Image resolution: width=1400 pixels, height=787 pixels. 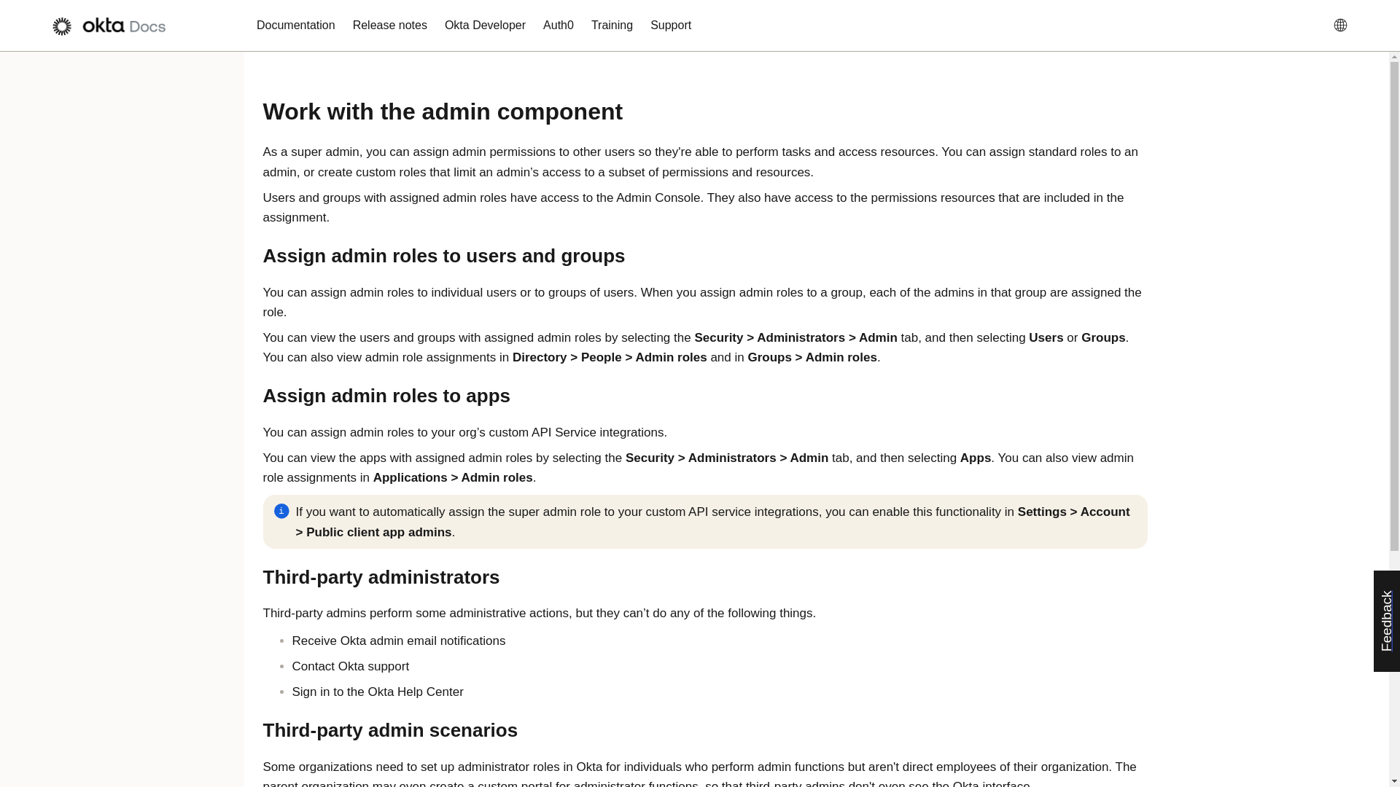 I want to click on Label: Okta Classic Engine content, so click(x=1307, y=26).